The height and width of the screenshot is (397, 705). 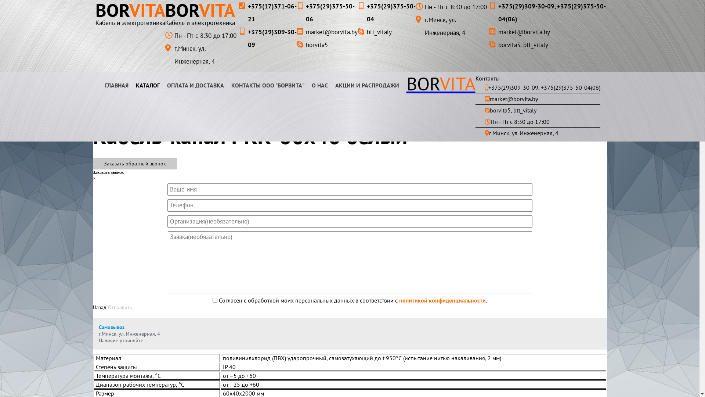 What do you see at coordinates (130, 10) in the screenshot?
I see `BORVITA` at bounding box center [130, 10].